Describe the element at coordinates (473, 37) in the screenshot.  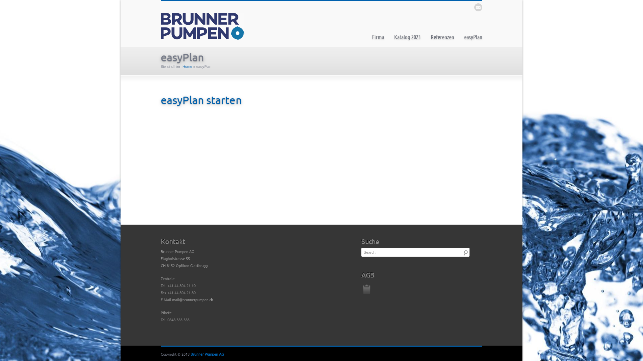
I see `easyPlan` at that location.